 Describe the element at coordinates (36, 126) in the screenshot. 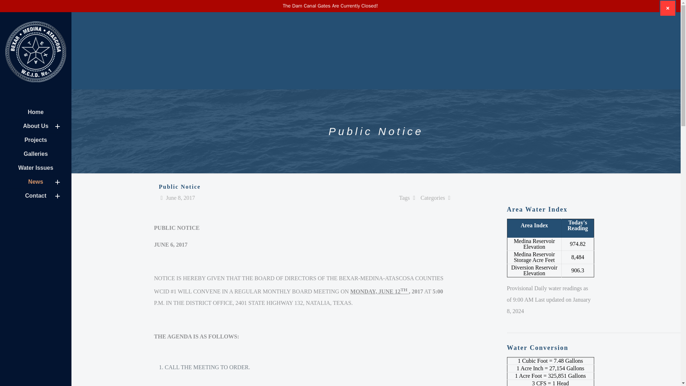

I see `About Us` at that location.